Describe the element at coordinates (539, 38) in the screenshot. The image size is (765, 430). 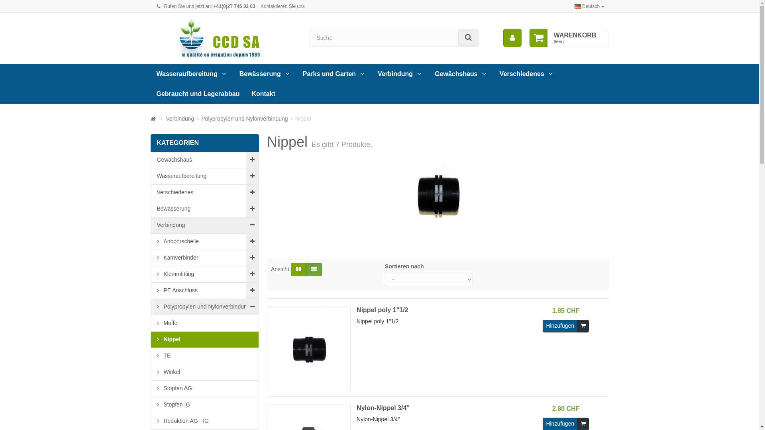
I see `Ansehen mein Warenkorb` at that location.